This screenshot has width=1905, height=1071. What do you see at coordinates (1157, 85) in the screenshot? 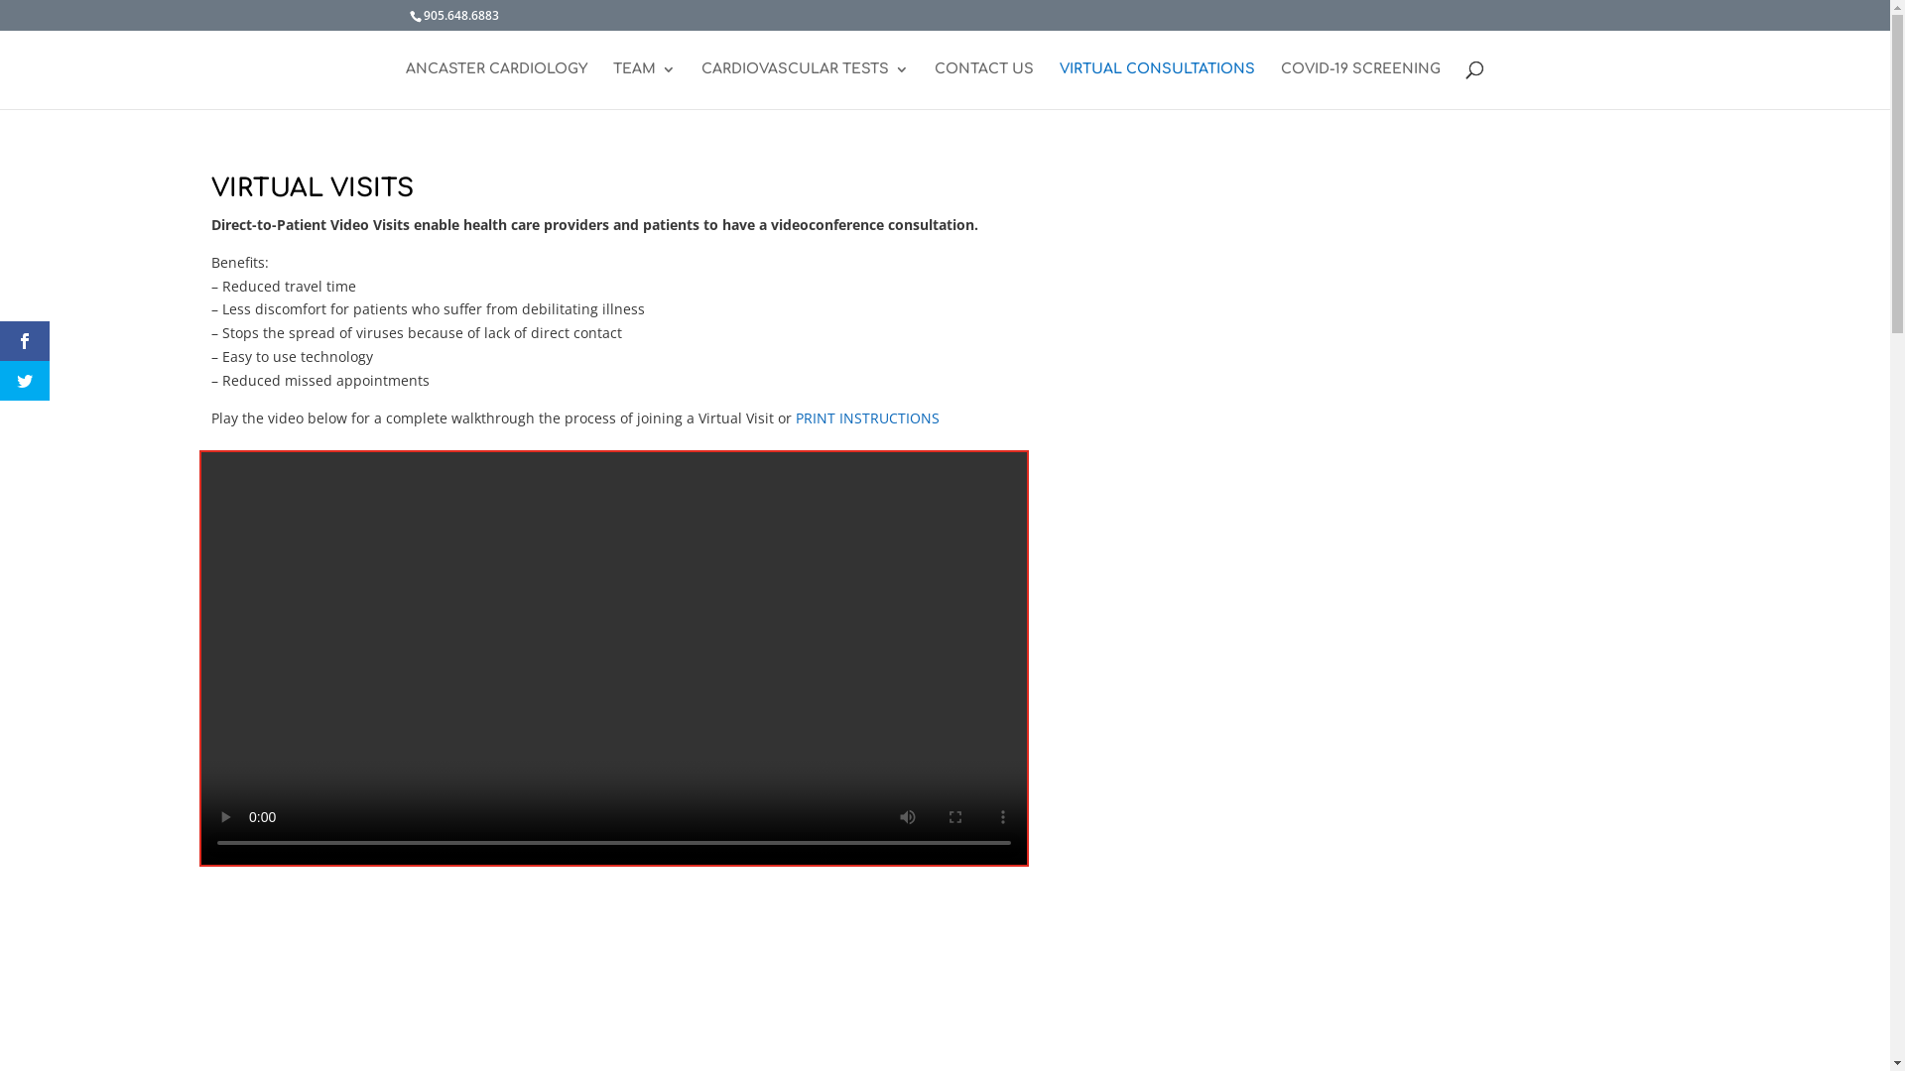
I see `VIRTUAL CONSULTATIONS` at bounding box center [1157, 85].